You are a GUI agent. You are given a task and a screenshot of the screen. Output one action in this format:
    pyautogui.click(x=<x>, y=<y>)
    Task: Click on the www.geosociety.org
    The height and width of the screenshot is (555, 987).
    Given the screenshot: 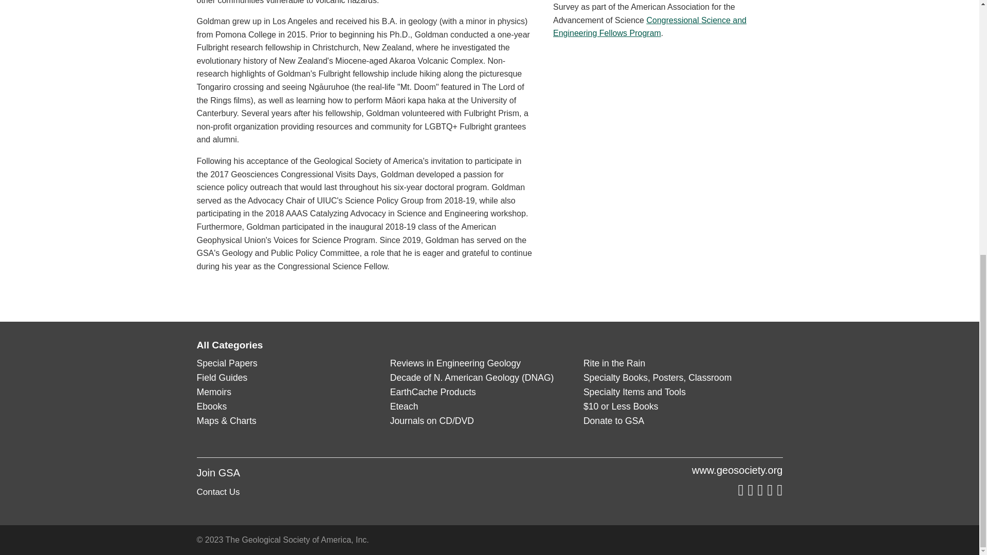 What is the action you would take?
    pyautogui.click(x=737, y=470)
    